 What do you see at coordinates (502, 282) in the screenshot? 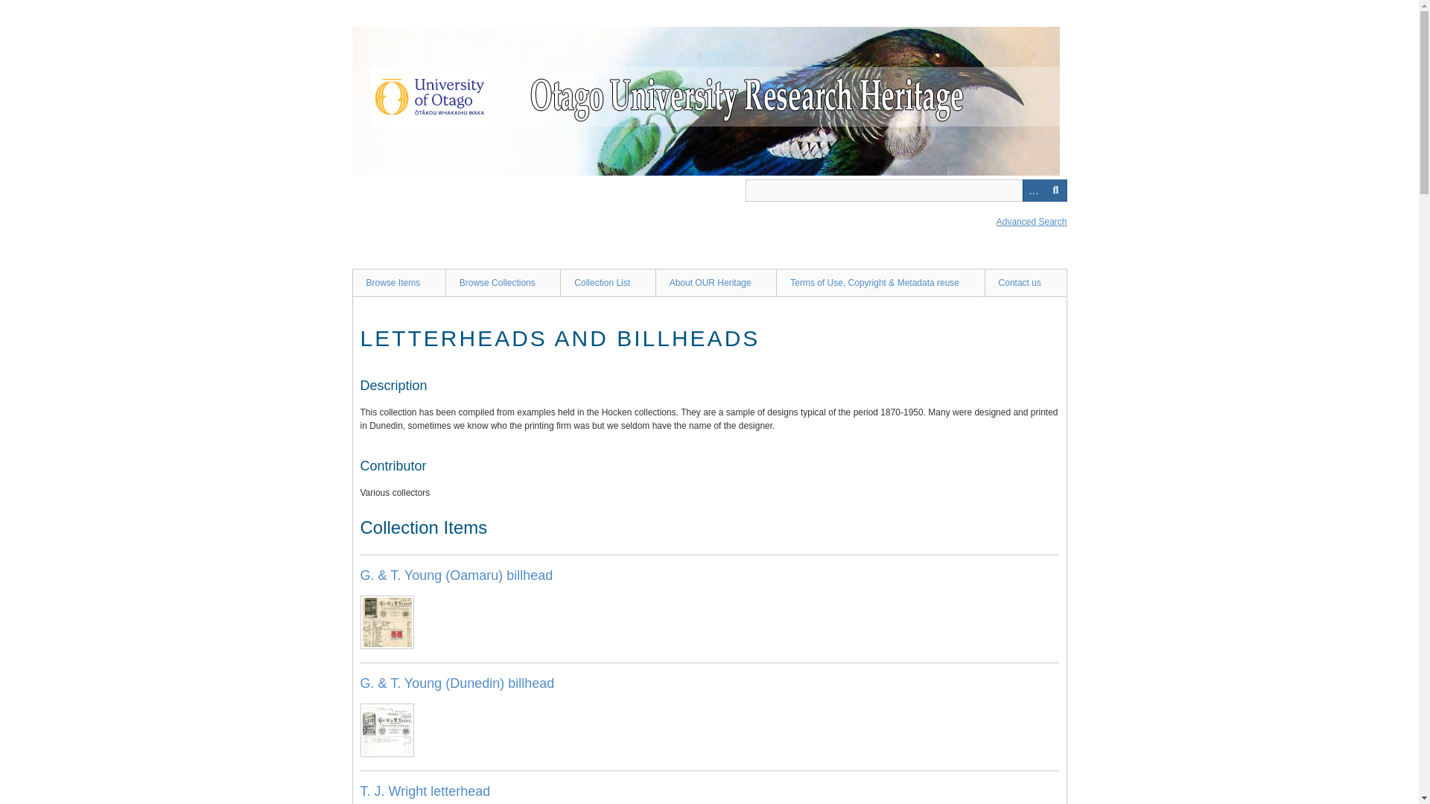
I see `Browse Collections` at bounding box center [502, 282].